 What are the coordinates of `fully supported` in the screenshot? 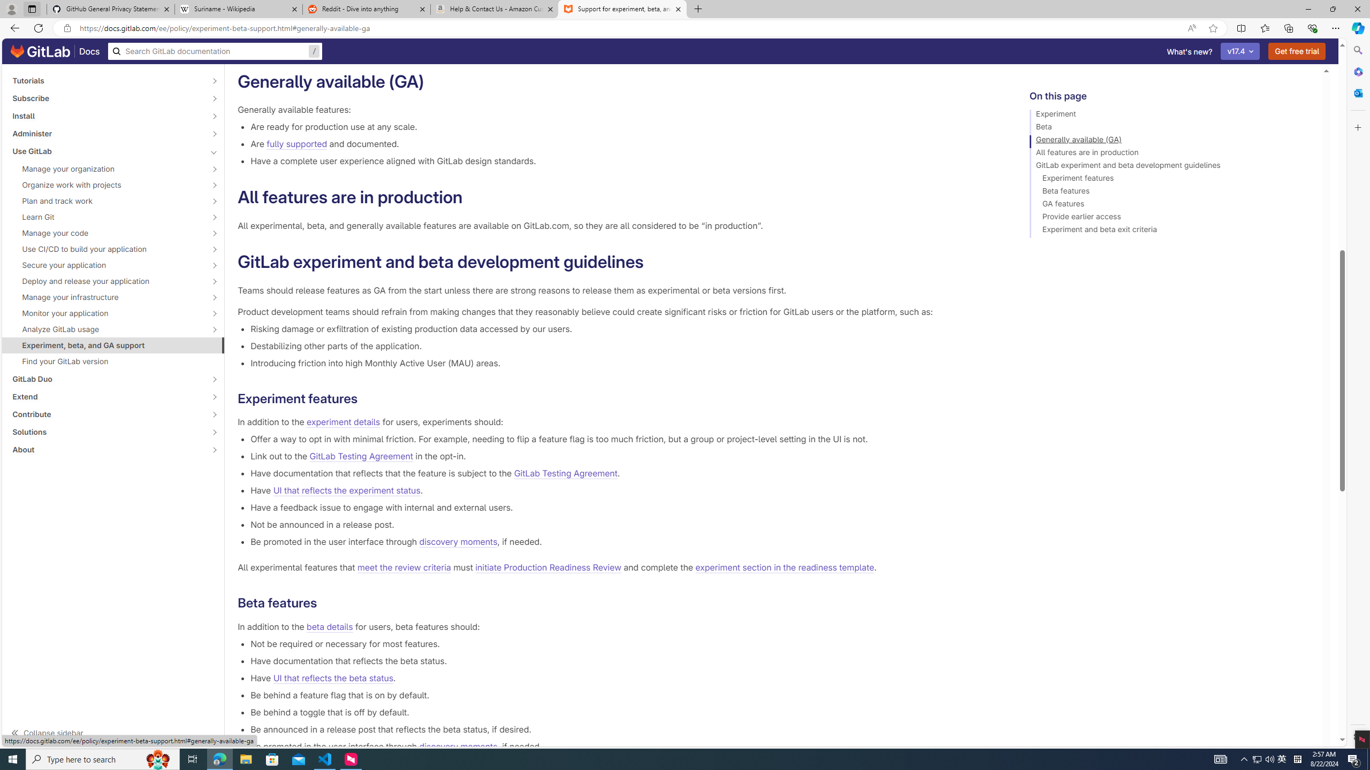 It's located at (297, 144).